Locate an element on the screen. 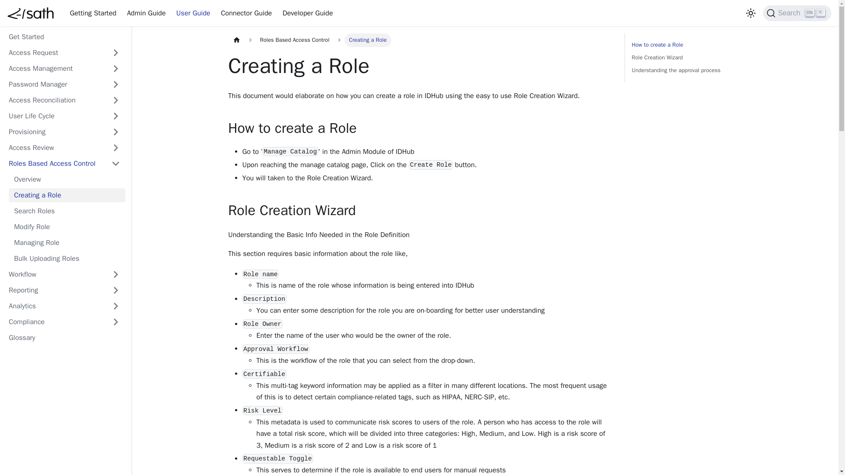 This screenshot has width=845, height=475. Workflow is located at coordinates (64, 274).